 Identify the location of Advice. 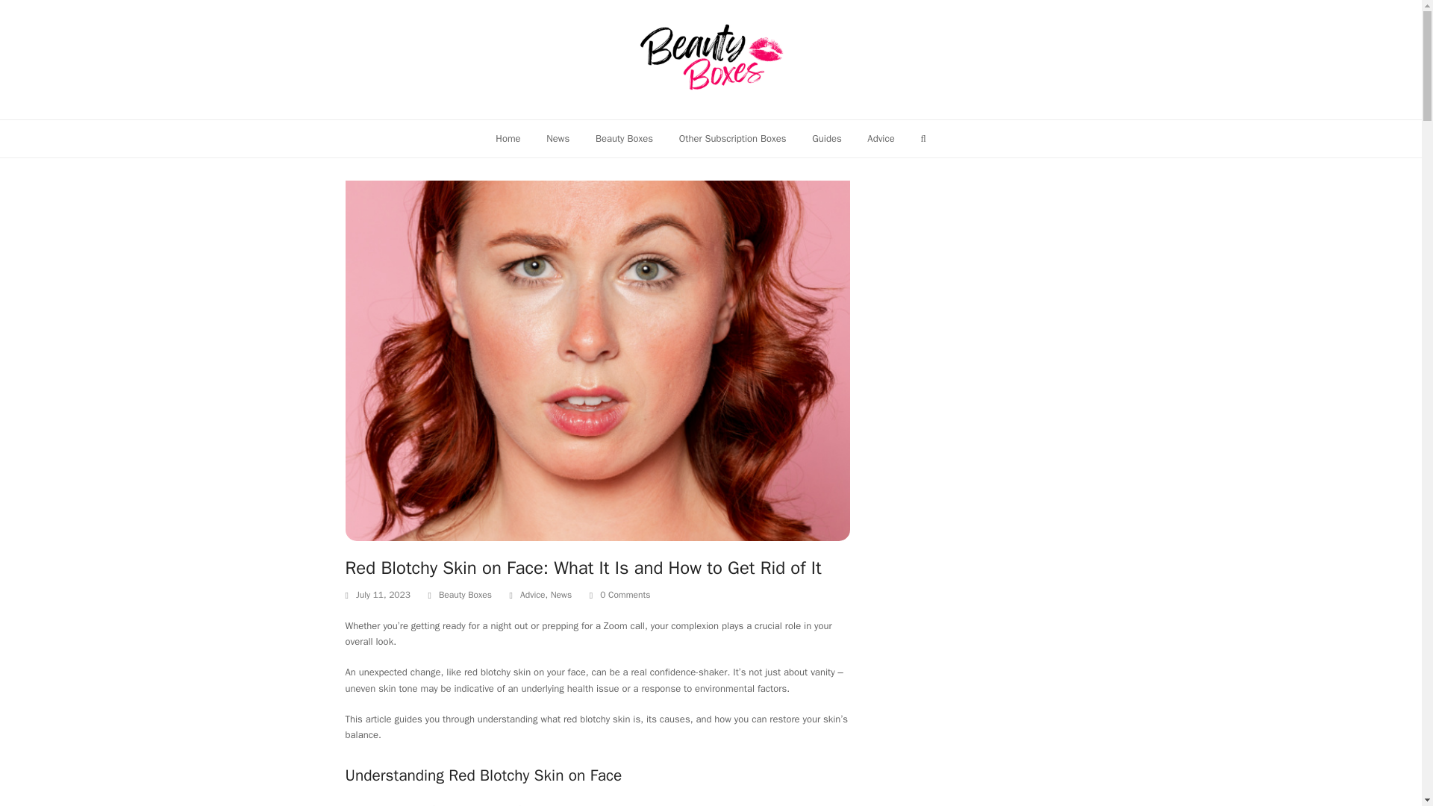
(533, 594).